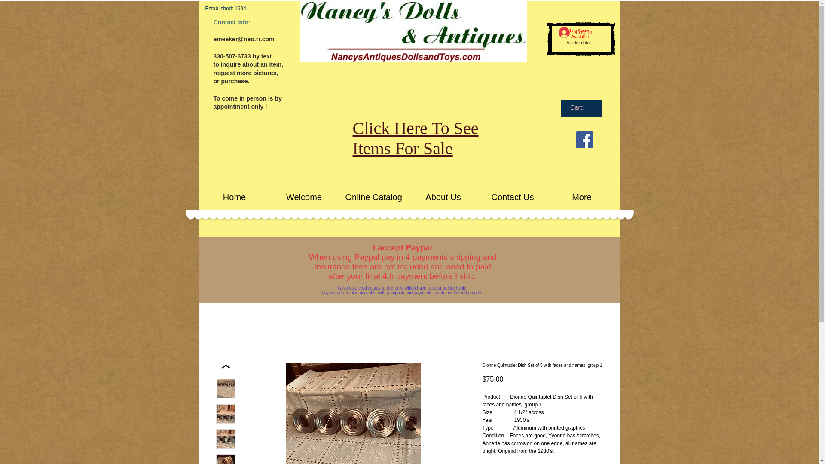 Image resolution: width=825 pixels, height=464 pixels. Describe the element at coordinates (581, 107) in the screenshot. I see `Cart:` at that location.